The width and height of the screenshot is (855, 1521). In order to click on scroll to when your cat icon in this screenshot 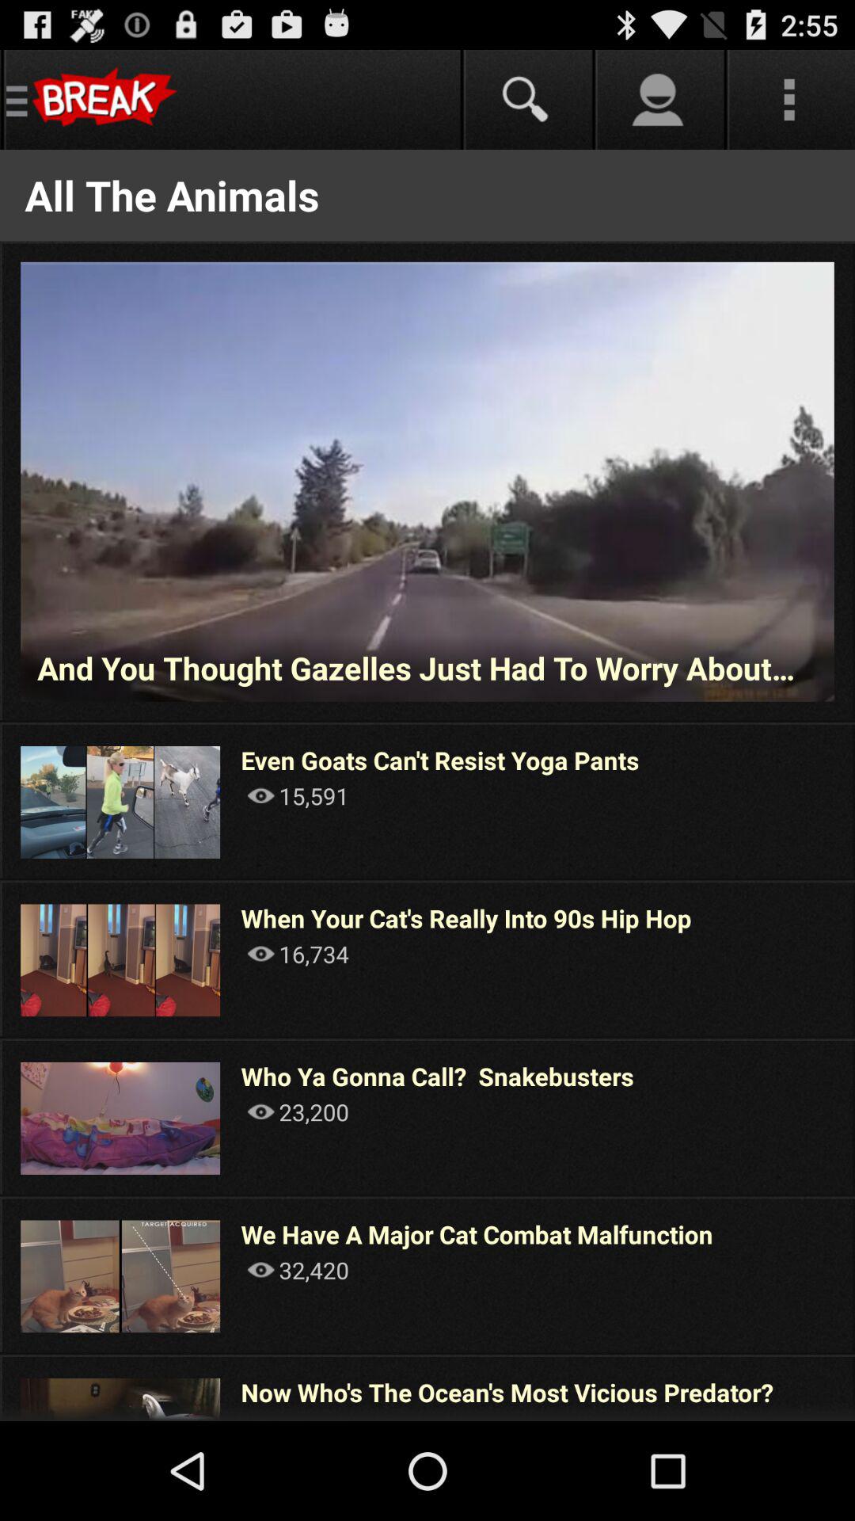, I will do `click(465, 917)`.